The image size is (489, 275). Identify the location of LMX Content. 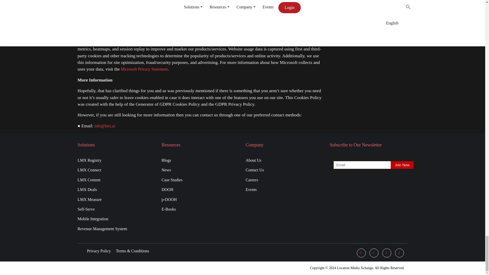
(116, 179).